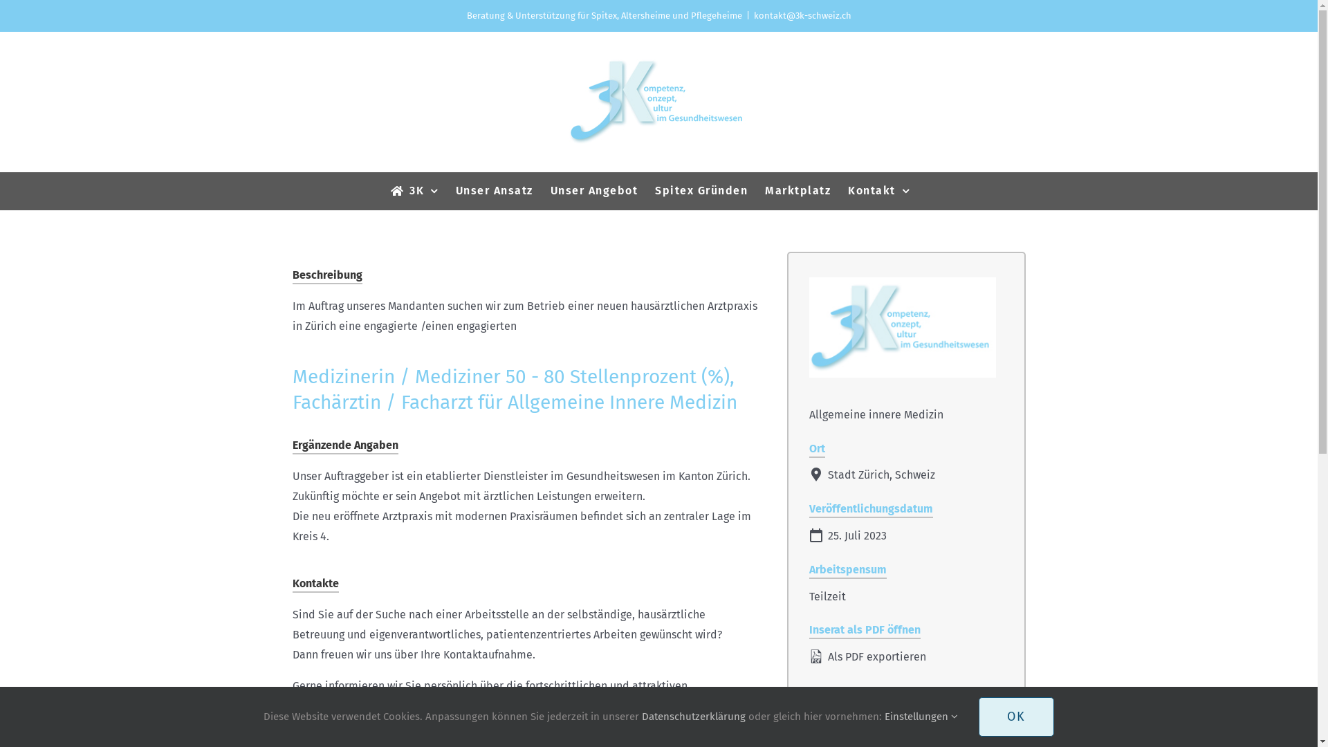 This screenshot has height=747, width=1328. I want to click on Marktplatz, so click(798, 191).